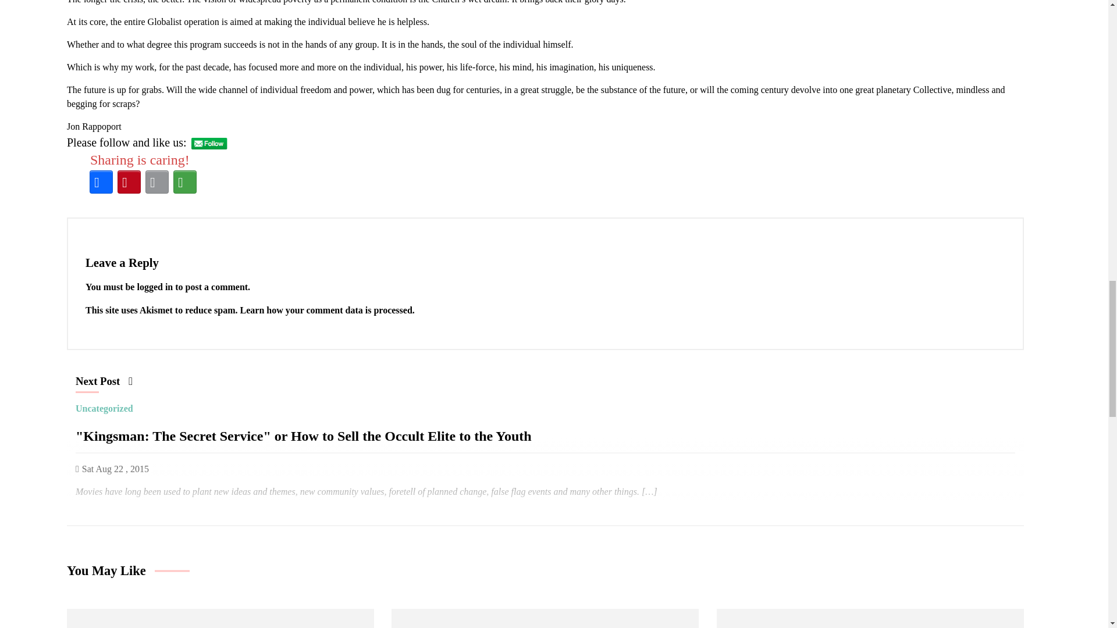 Image resolution: width=1117 pixels, height=628 pixels. Describe the element at coordinates (129, 181) in the screenshot. I see `Pinterest` at that location.